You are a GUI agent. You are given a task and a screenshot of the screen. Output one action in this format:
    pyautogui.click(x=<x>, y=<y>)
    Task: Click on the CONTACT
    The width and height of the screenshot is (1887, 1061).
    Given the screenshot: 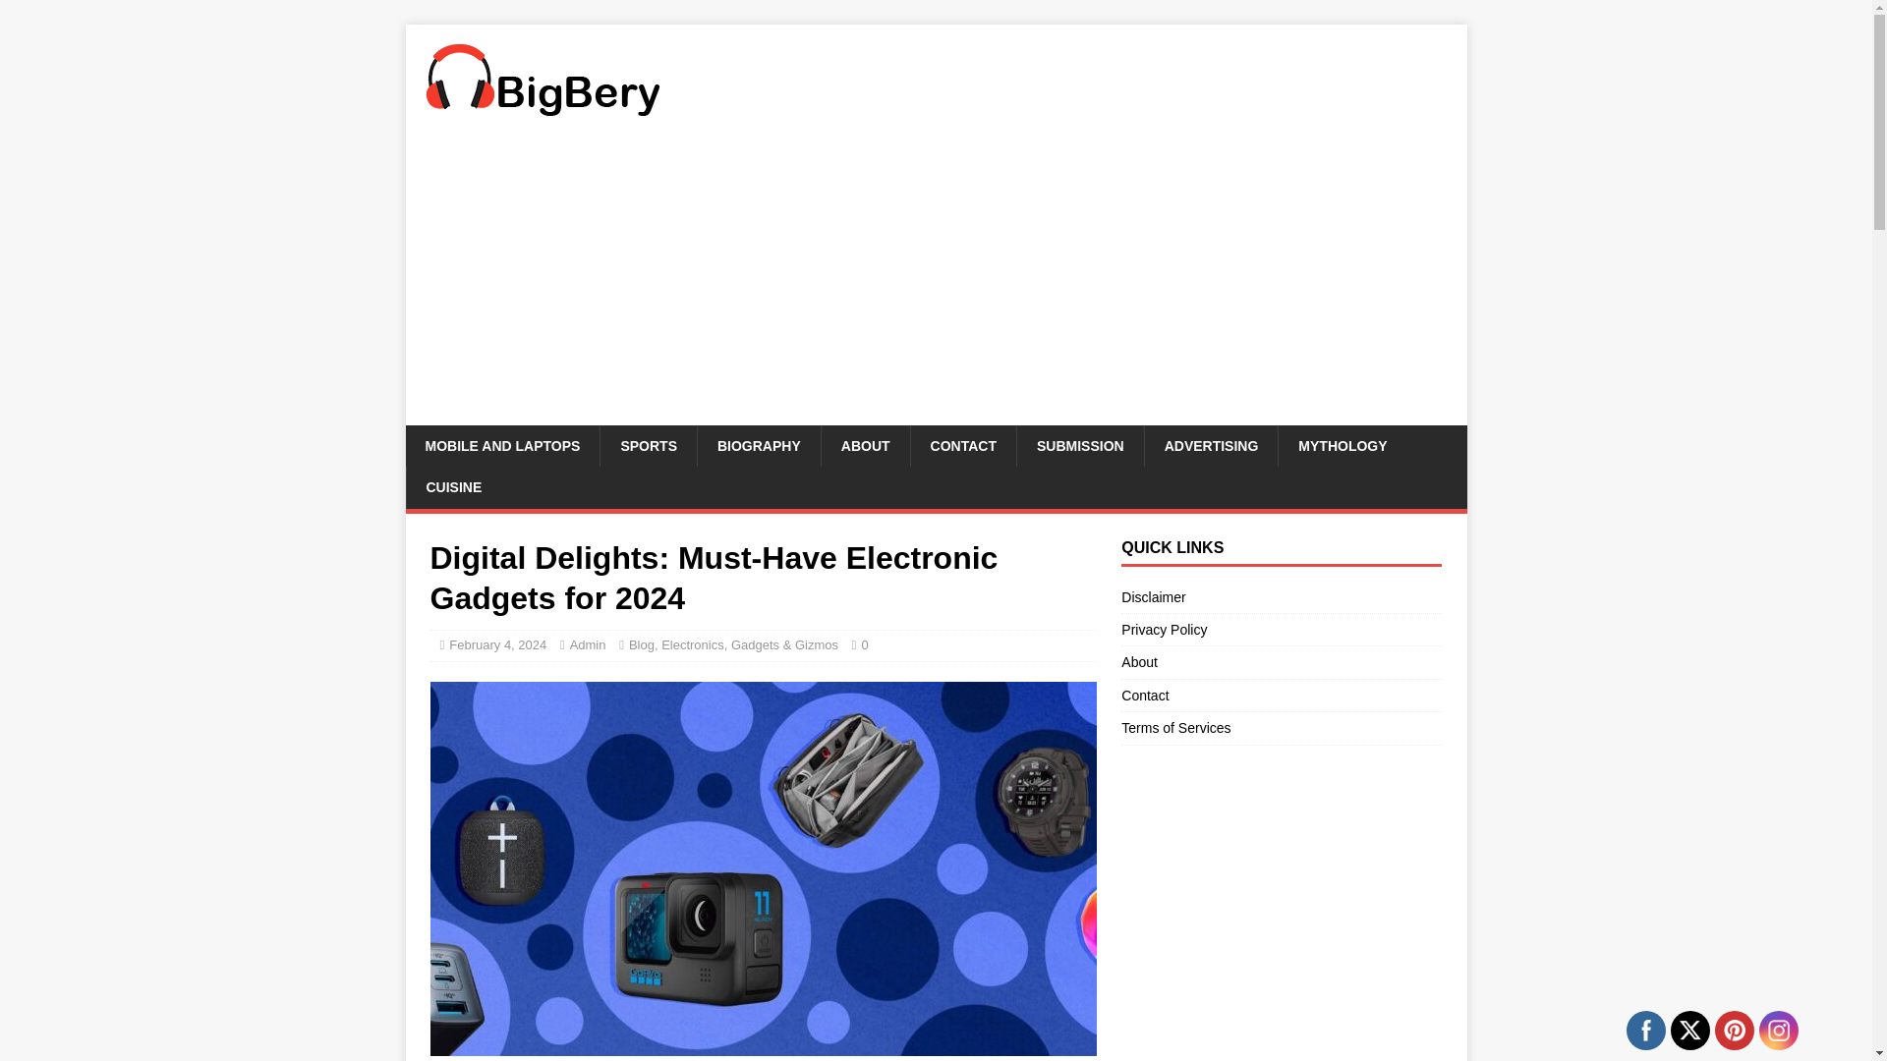 What is the action you would take?
    pyautogui.click(x=963, y=446)
    